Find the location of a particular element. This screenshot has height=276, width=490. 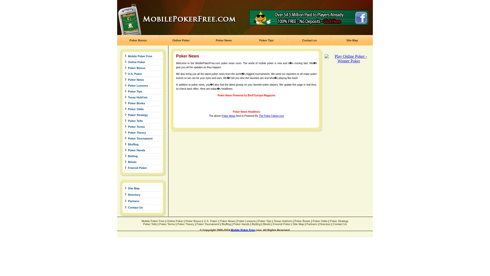

Poker News is located at coordinates (228, 116).